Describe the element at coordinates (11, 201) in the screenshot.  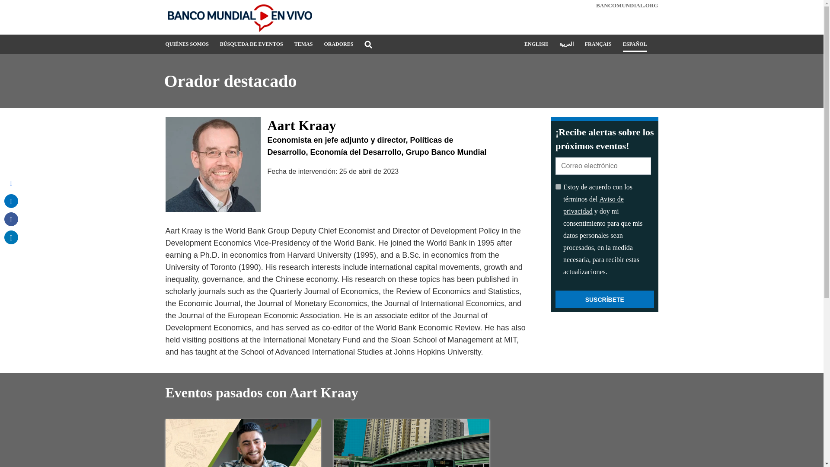
I see `Post` at that location.